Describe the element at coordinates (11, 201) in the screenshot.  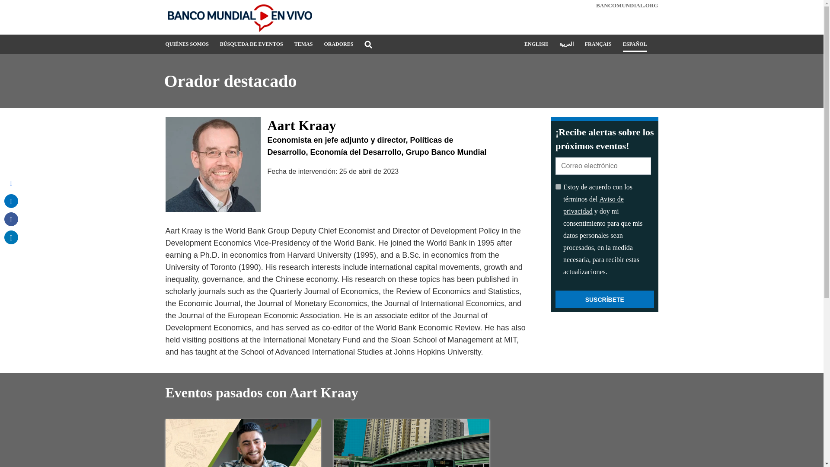
I see `Post` at that location.